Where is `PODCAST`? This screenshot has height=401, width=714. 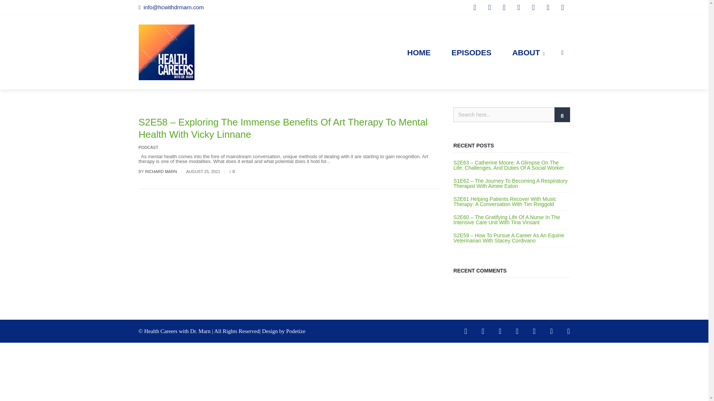 PODCAST is located at coordinates (148, 147).